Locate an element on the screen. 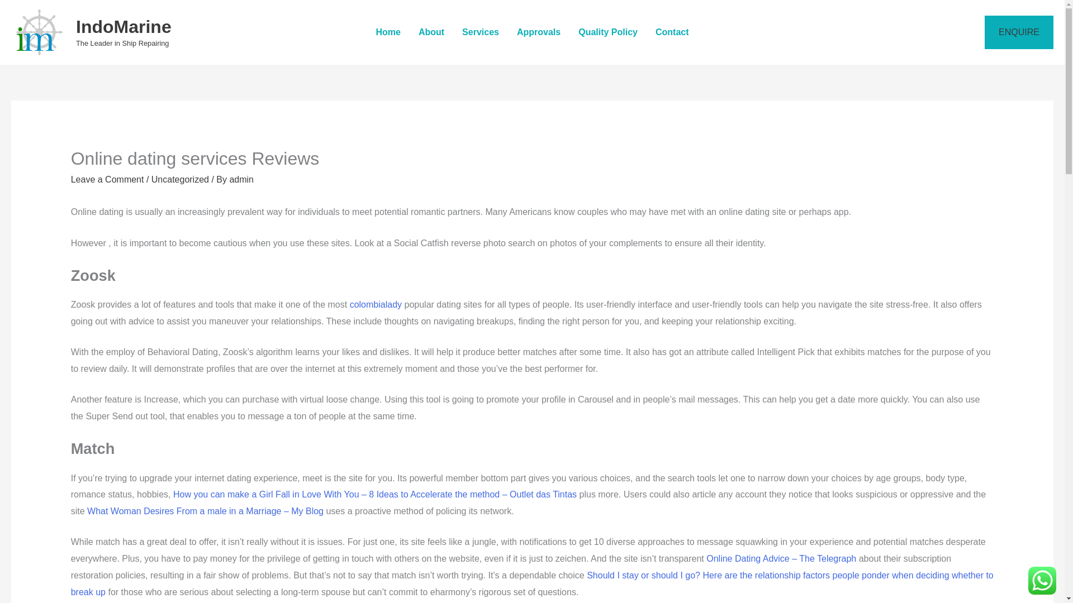 The width and height of the screenshot is (1073, 603). Home is located at coordinates (388, 32).